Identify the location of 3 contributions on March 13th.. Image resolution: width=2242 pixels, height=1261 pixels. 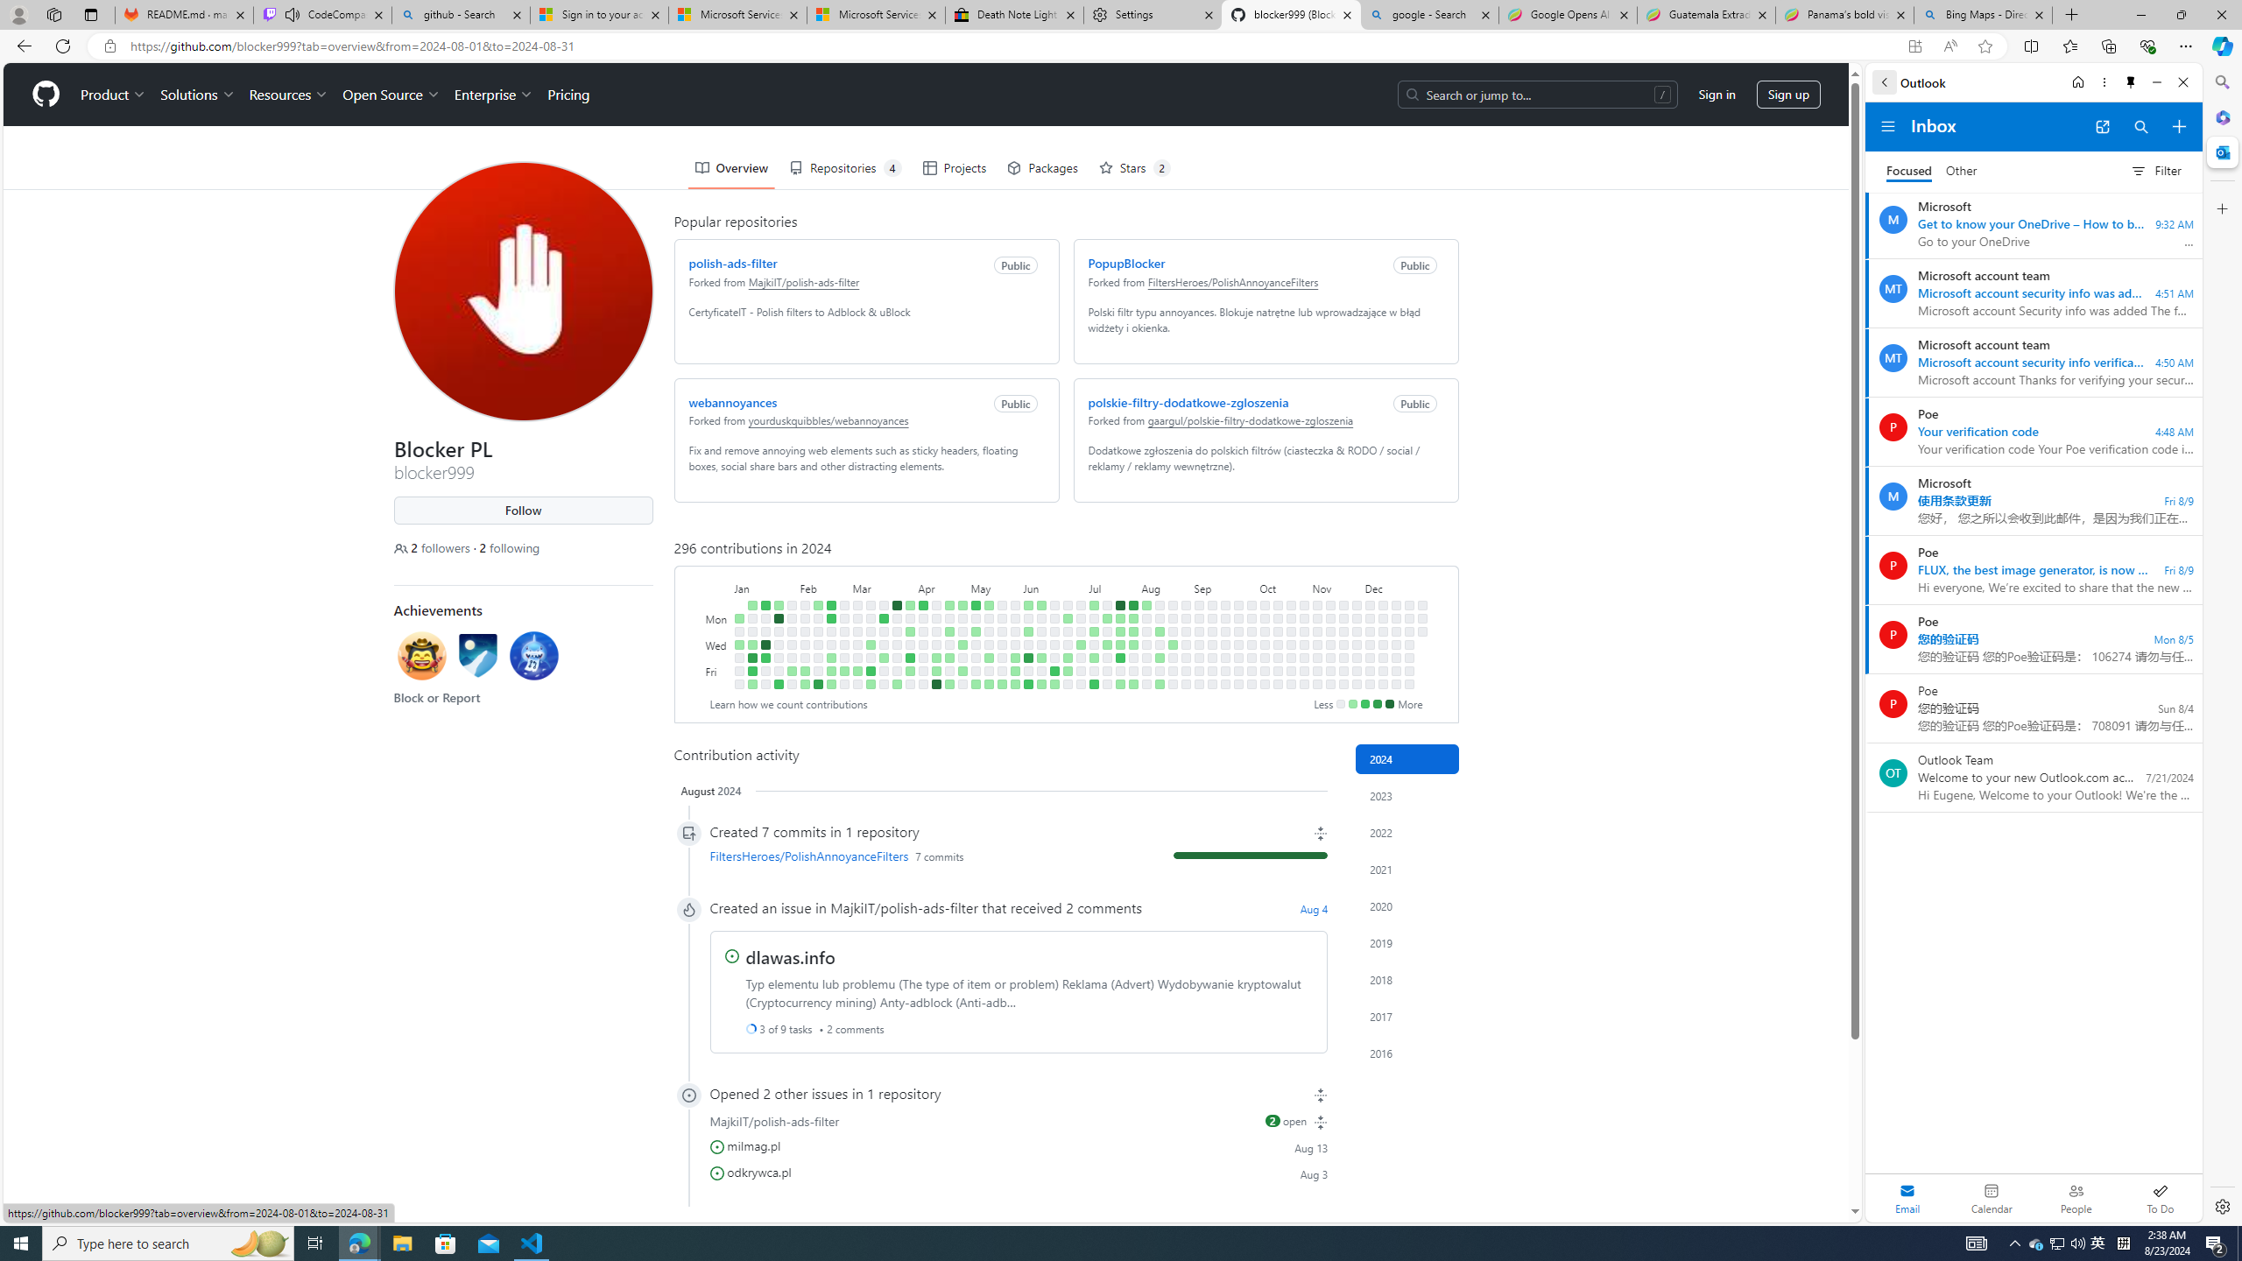
(871, 645).